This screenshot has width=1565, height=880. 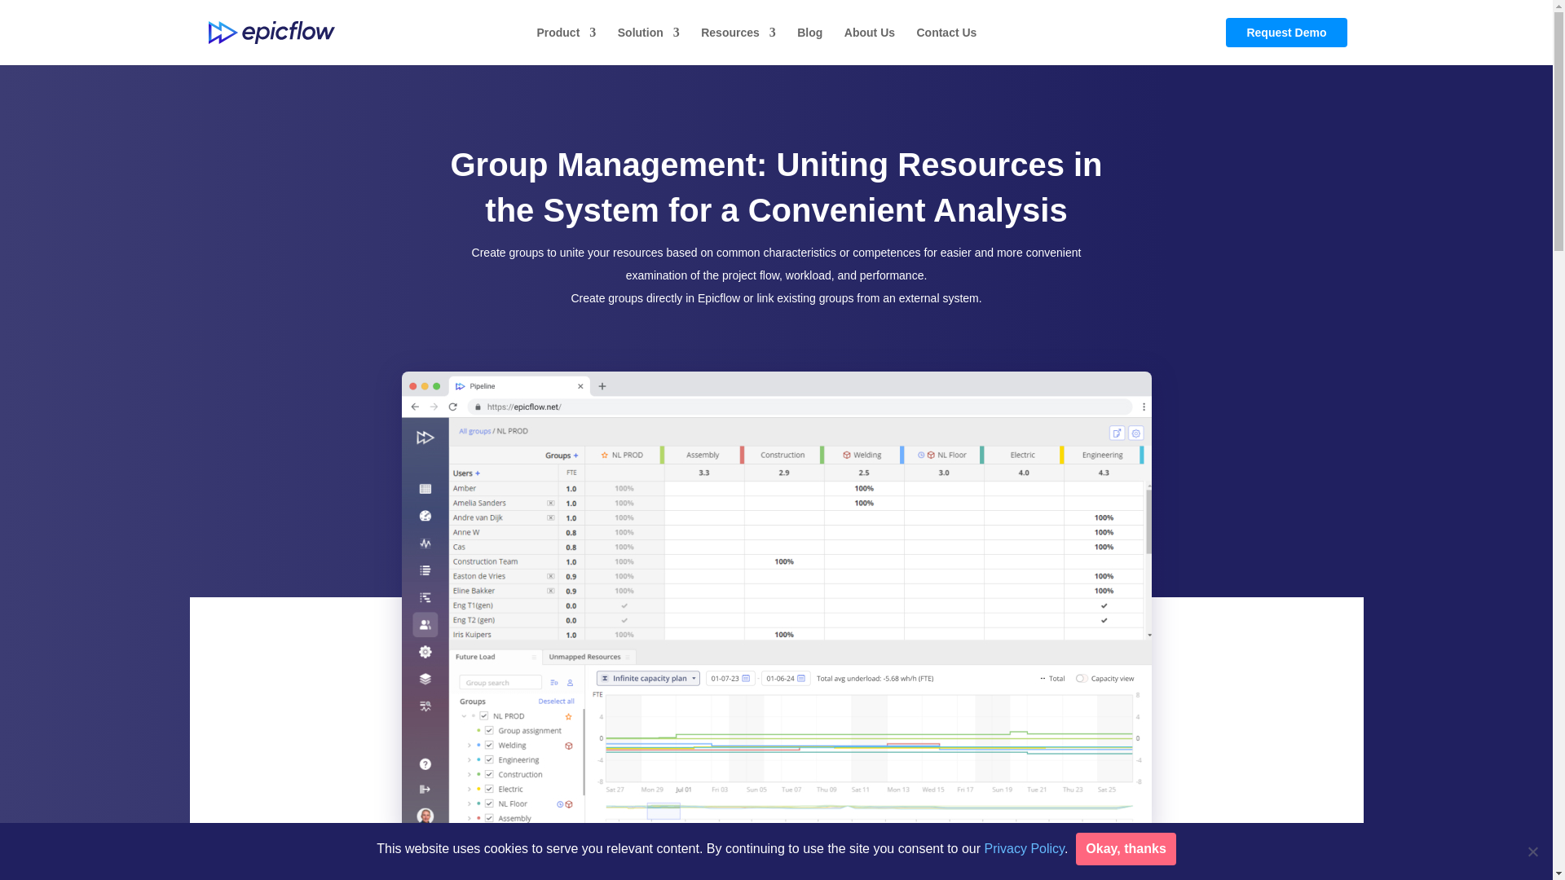 What do you see at coordinates (1285, 33) in the screenshot?
I see `Request Demo` at bounding box center [1285, 33].